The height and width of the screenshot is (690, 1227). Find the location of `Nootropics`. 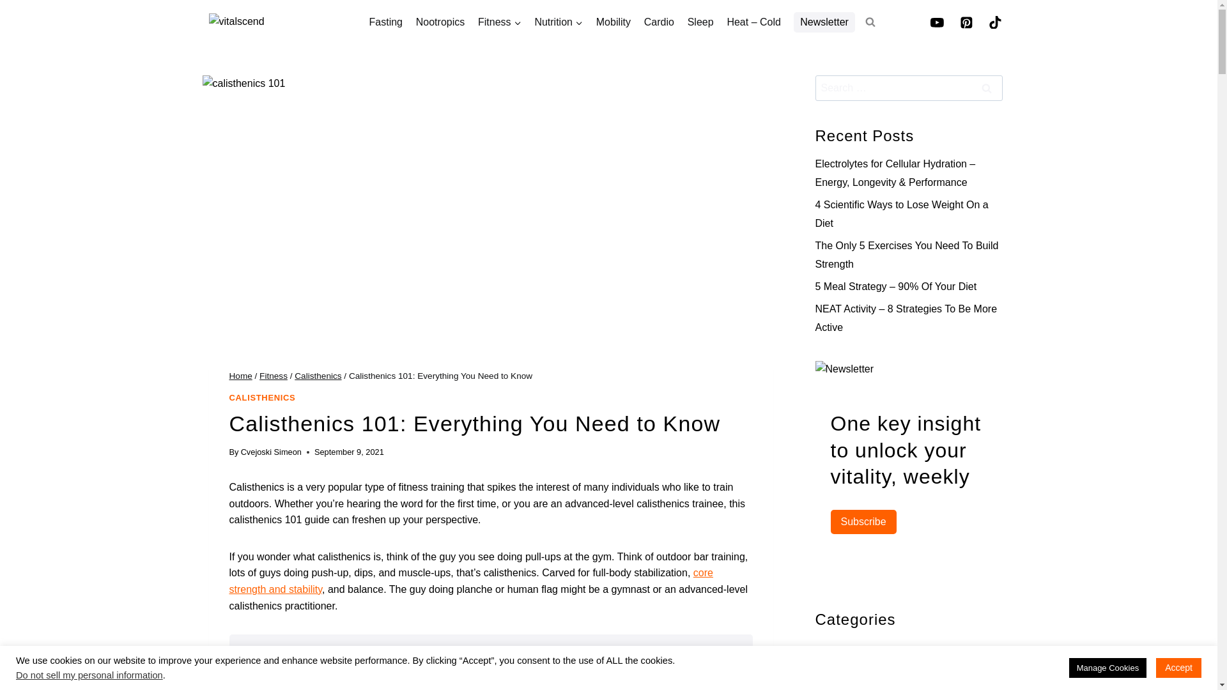

Nootropics is located at coordinates (440, 22).